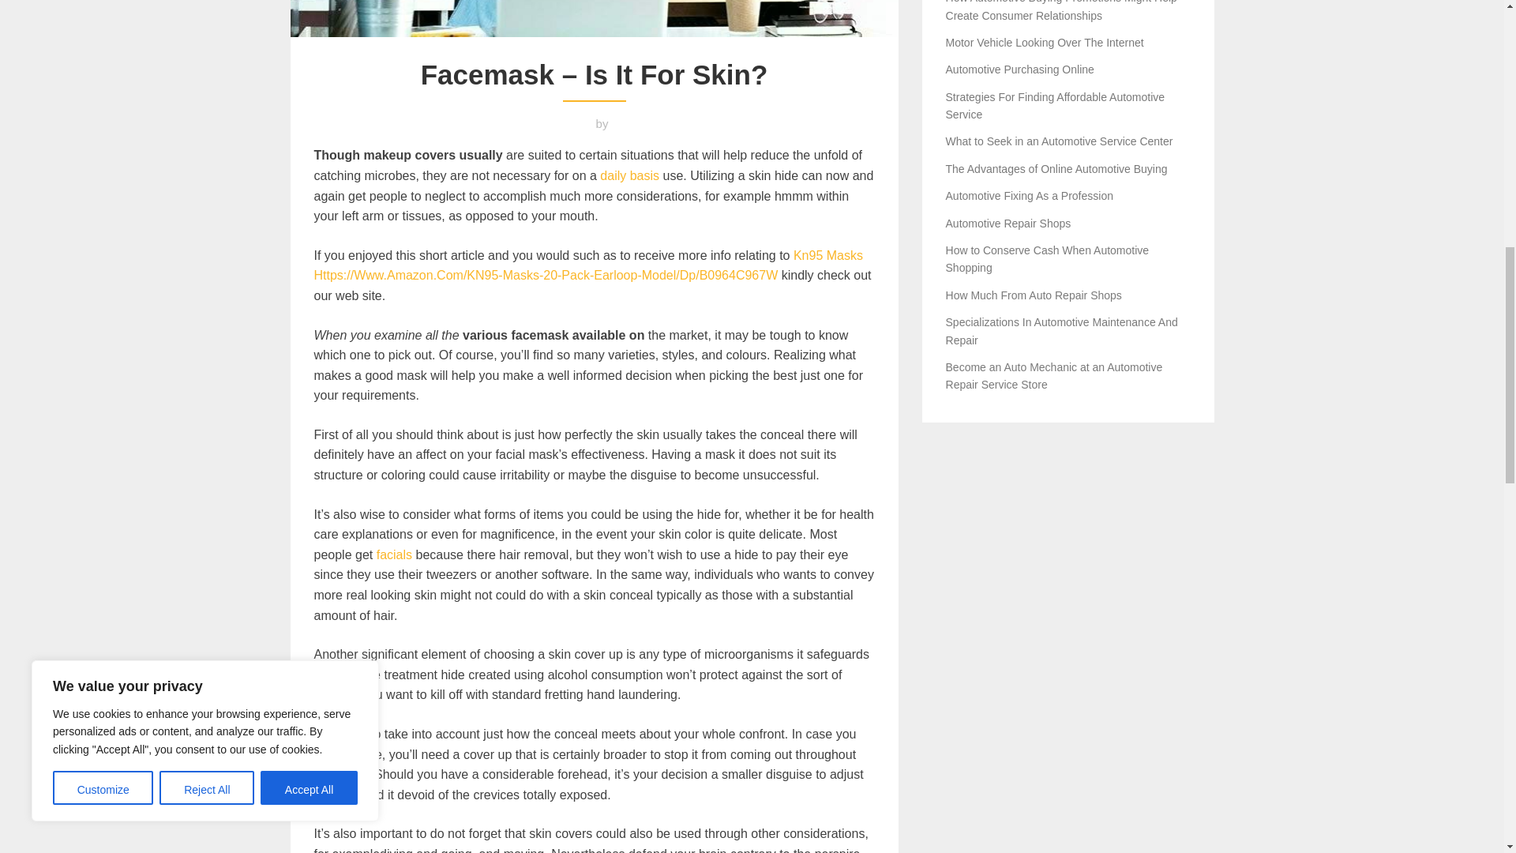 The width and height of the screenshot is (1516, 853). I want to click on Strategies For Finding Affordable Automotive Service, so click(1056, 106).